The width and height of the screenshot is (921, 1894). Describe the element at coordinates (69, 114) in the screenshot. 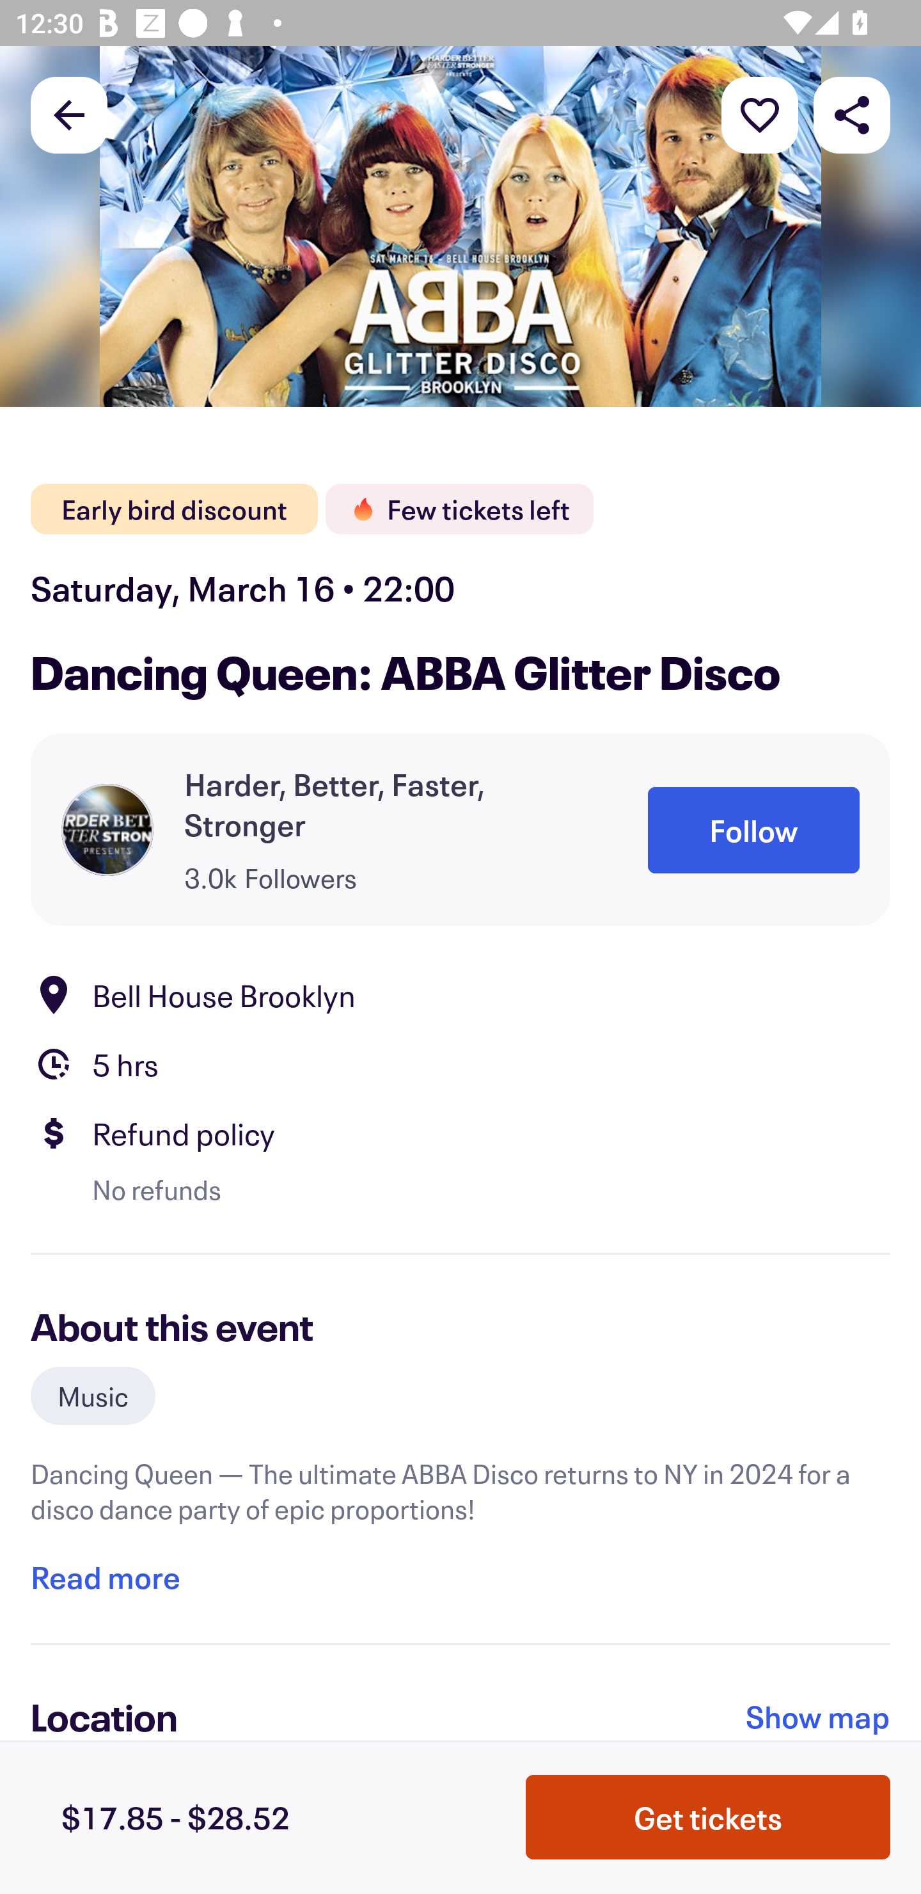

I see `Back` at that location.